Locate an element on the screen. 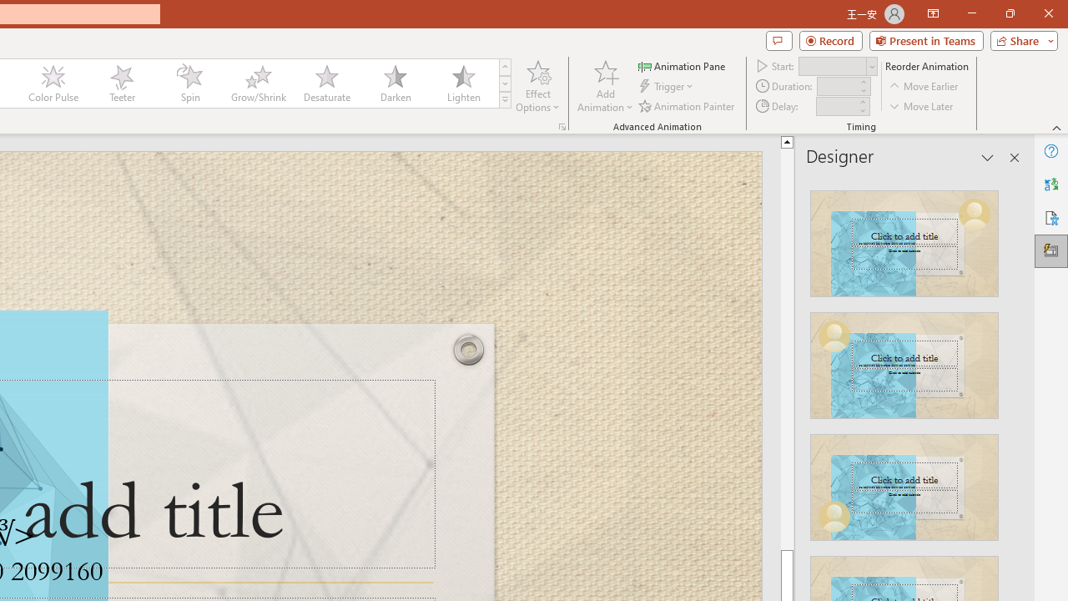 This screenshot has height=601, width=1068. More Options... is located at coordinates (562, 127).